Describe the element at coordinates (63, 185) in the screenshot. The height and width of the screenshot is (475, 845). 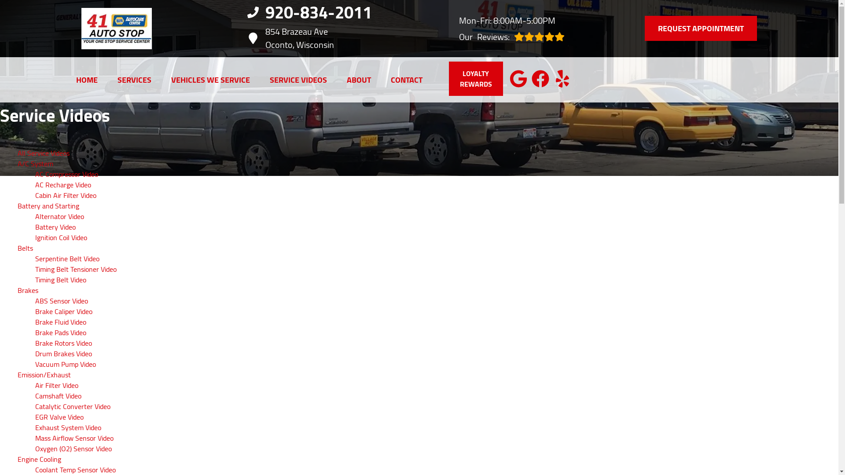
I see `AC Recharge Video` at that location.